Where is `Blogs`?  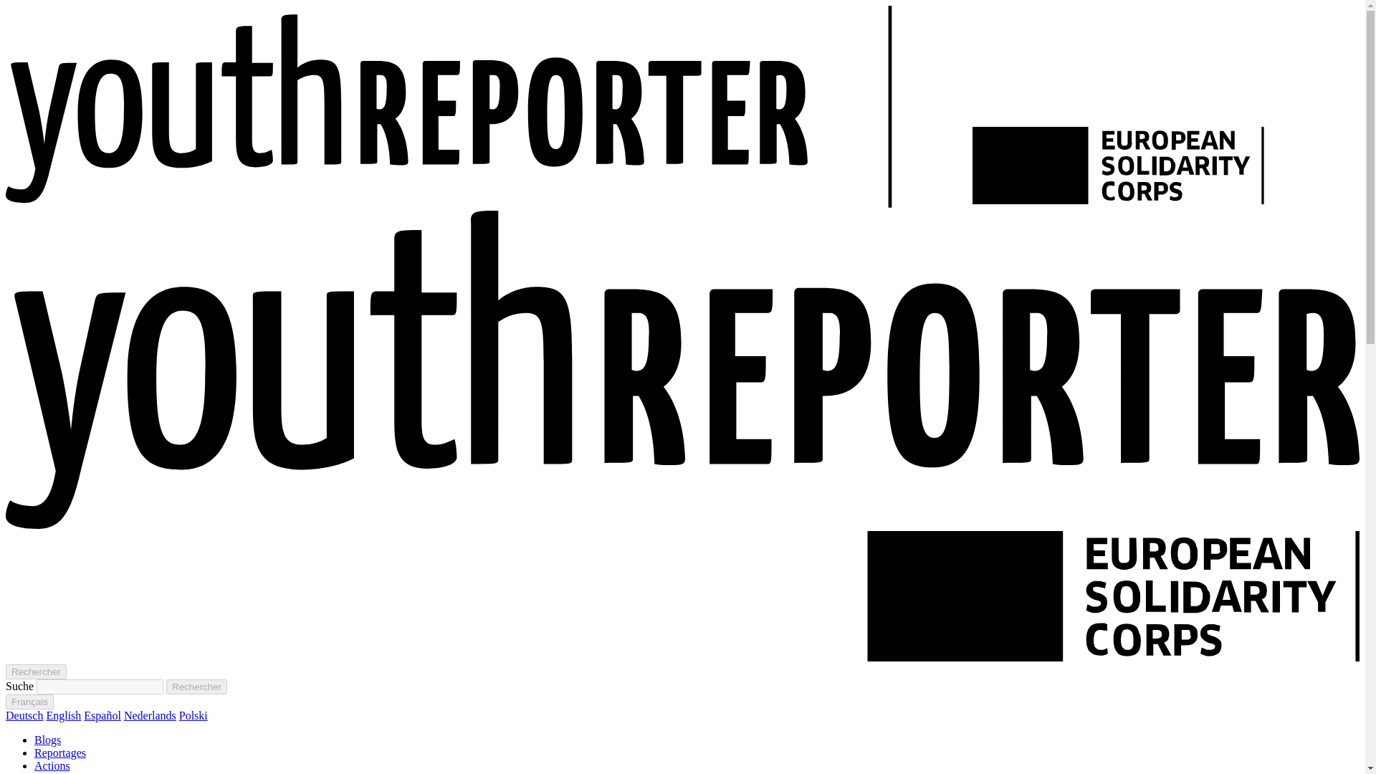 Blogs is located at coordinates (47, 740).